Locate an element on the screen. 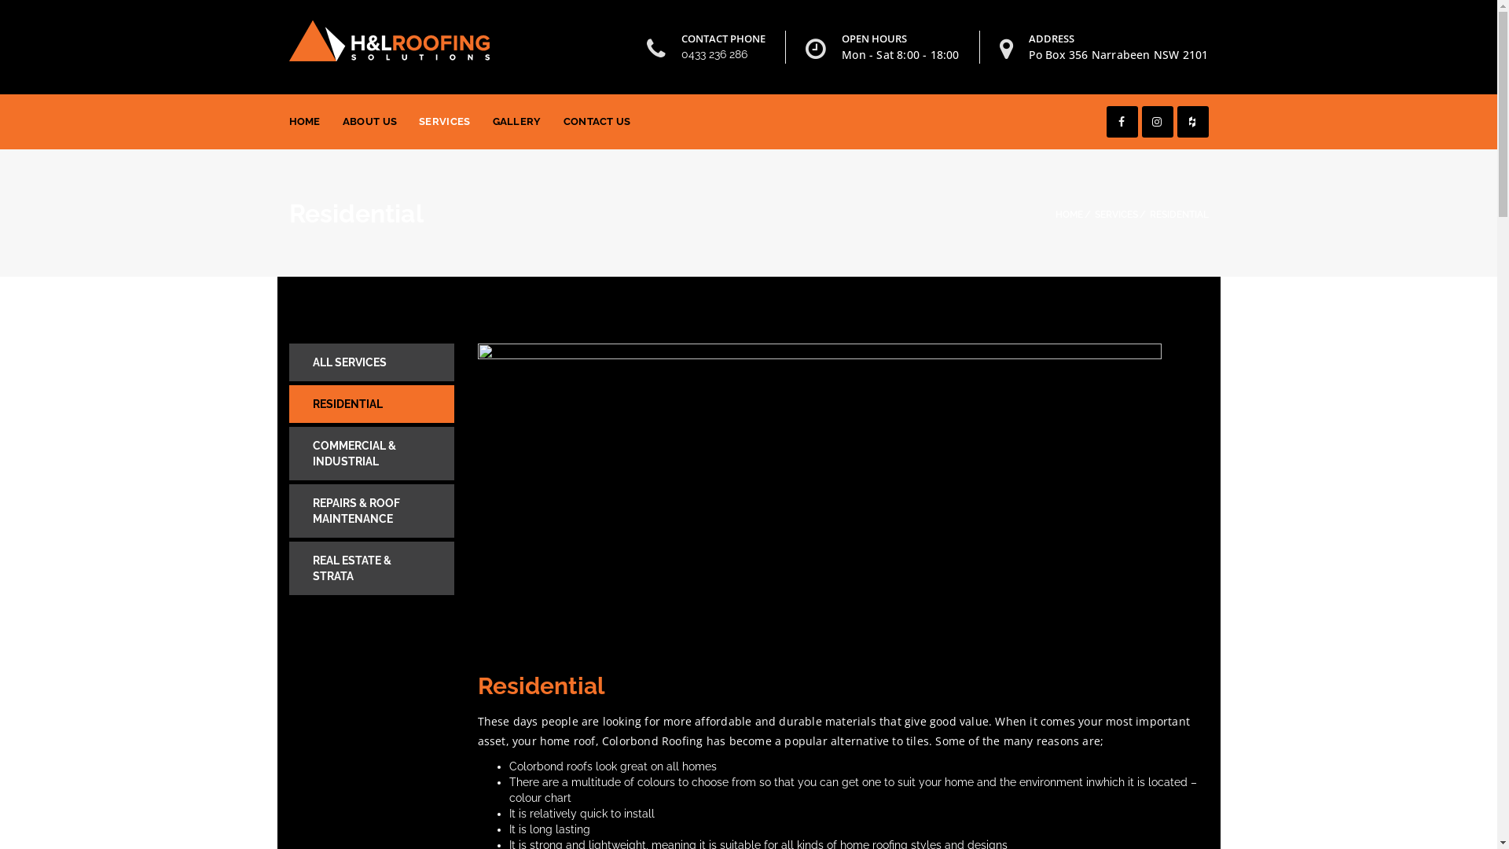 The height and width of the screenshot is (849, 1509). GALLERY is located at coordinates (517, 122).